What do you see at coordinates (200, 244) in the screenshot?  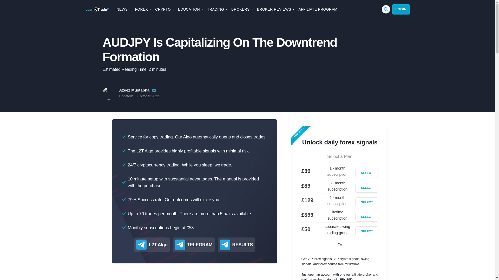 I see `TELEGRAM` at bounding box center [200, 244].